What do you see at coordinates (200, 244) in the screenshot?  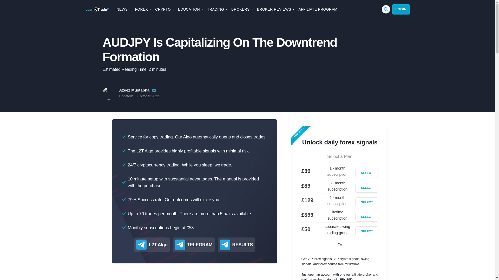 I see `TELEGRAM` at bounding box center [200, 244].